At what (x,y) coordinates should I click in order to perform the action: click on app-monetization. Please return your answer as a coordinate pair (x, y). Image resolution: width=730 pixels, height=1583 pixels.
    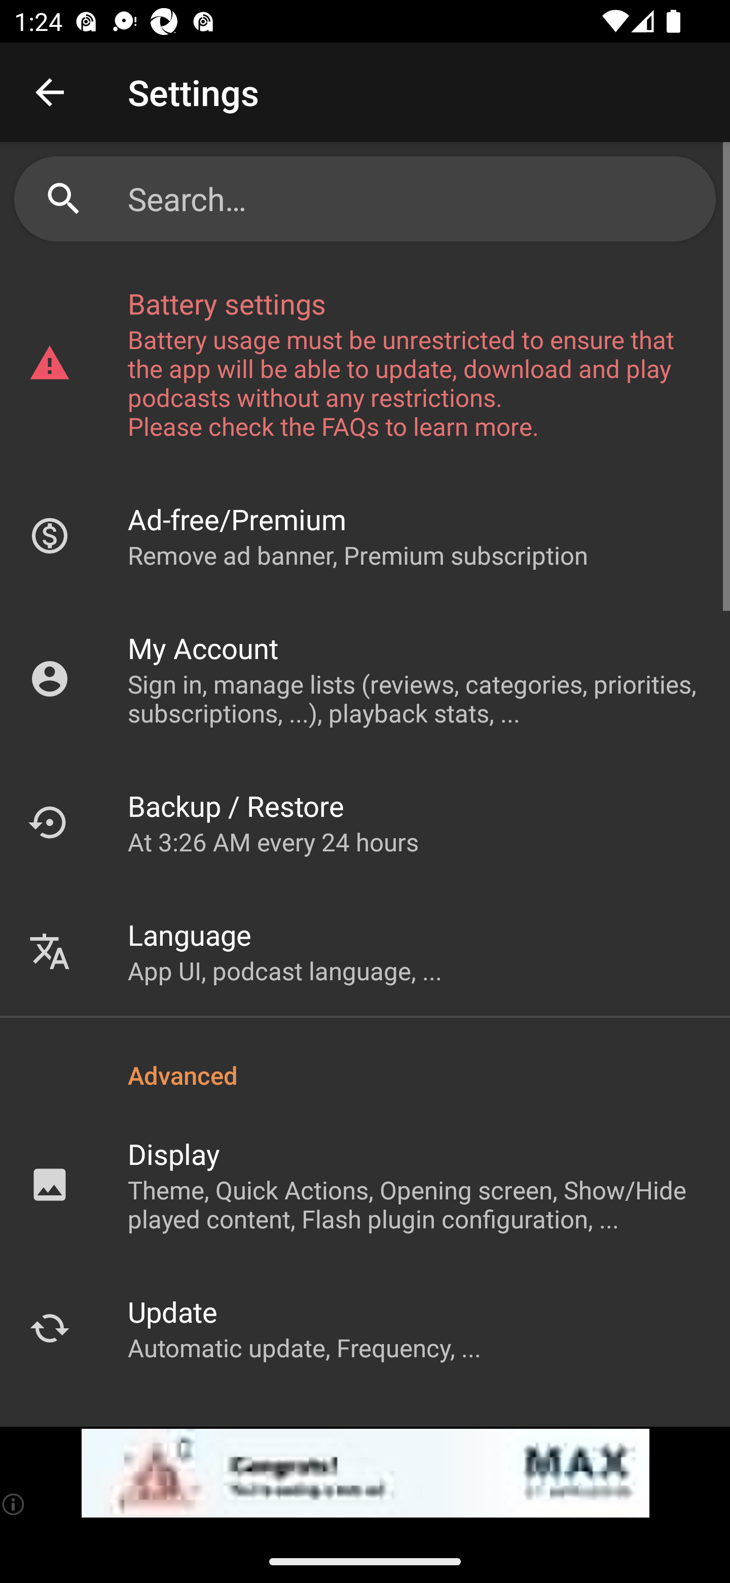
    Looking at the image, I should click on (365, 1473).